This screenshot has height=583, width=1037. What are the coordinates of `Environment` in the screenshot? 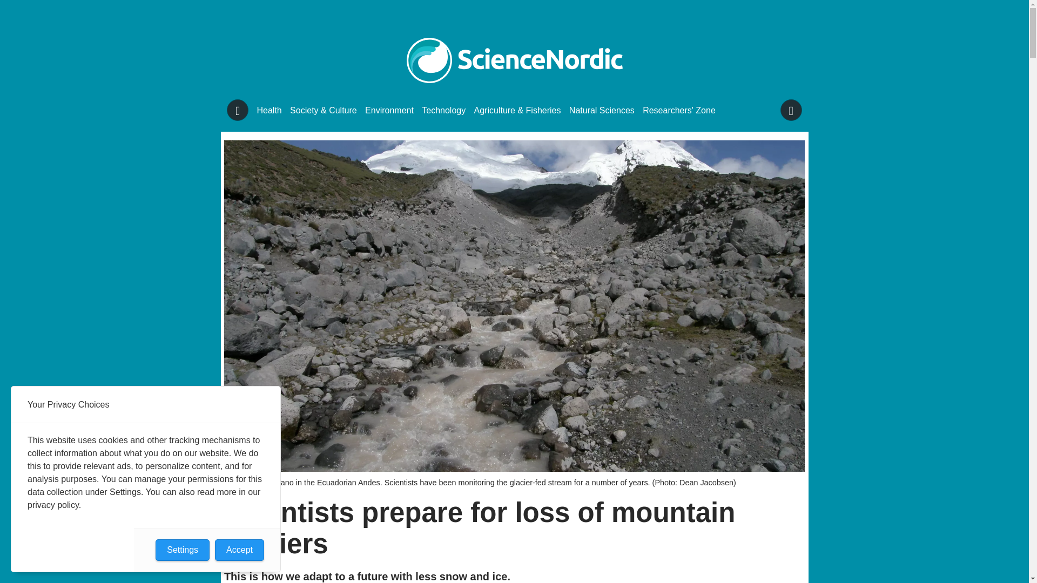 It's located at (389, 110).